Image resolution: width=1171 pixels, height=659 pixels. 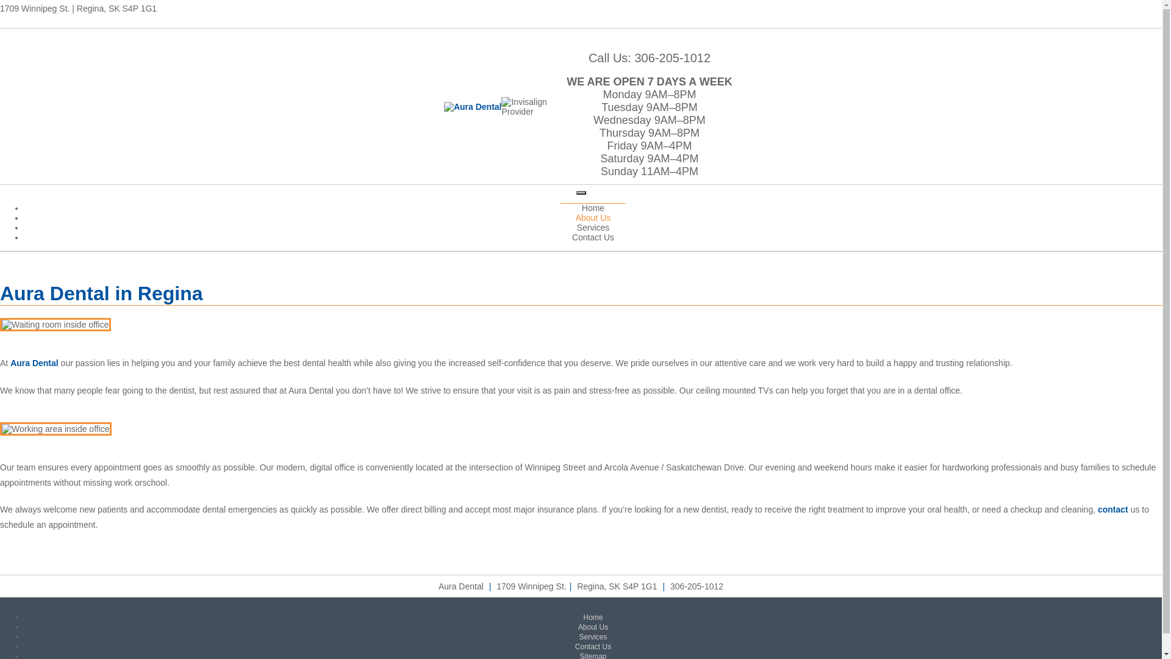 What do you see at coordinates (593, 217) in the screenshot?
I see `About Us` at bounding box center [593, 217].